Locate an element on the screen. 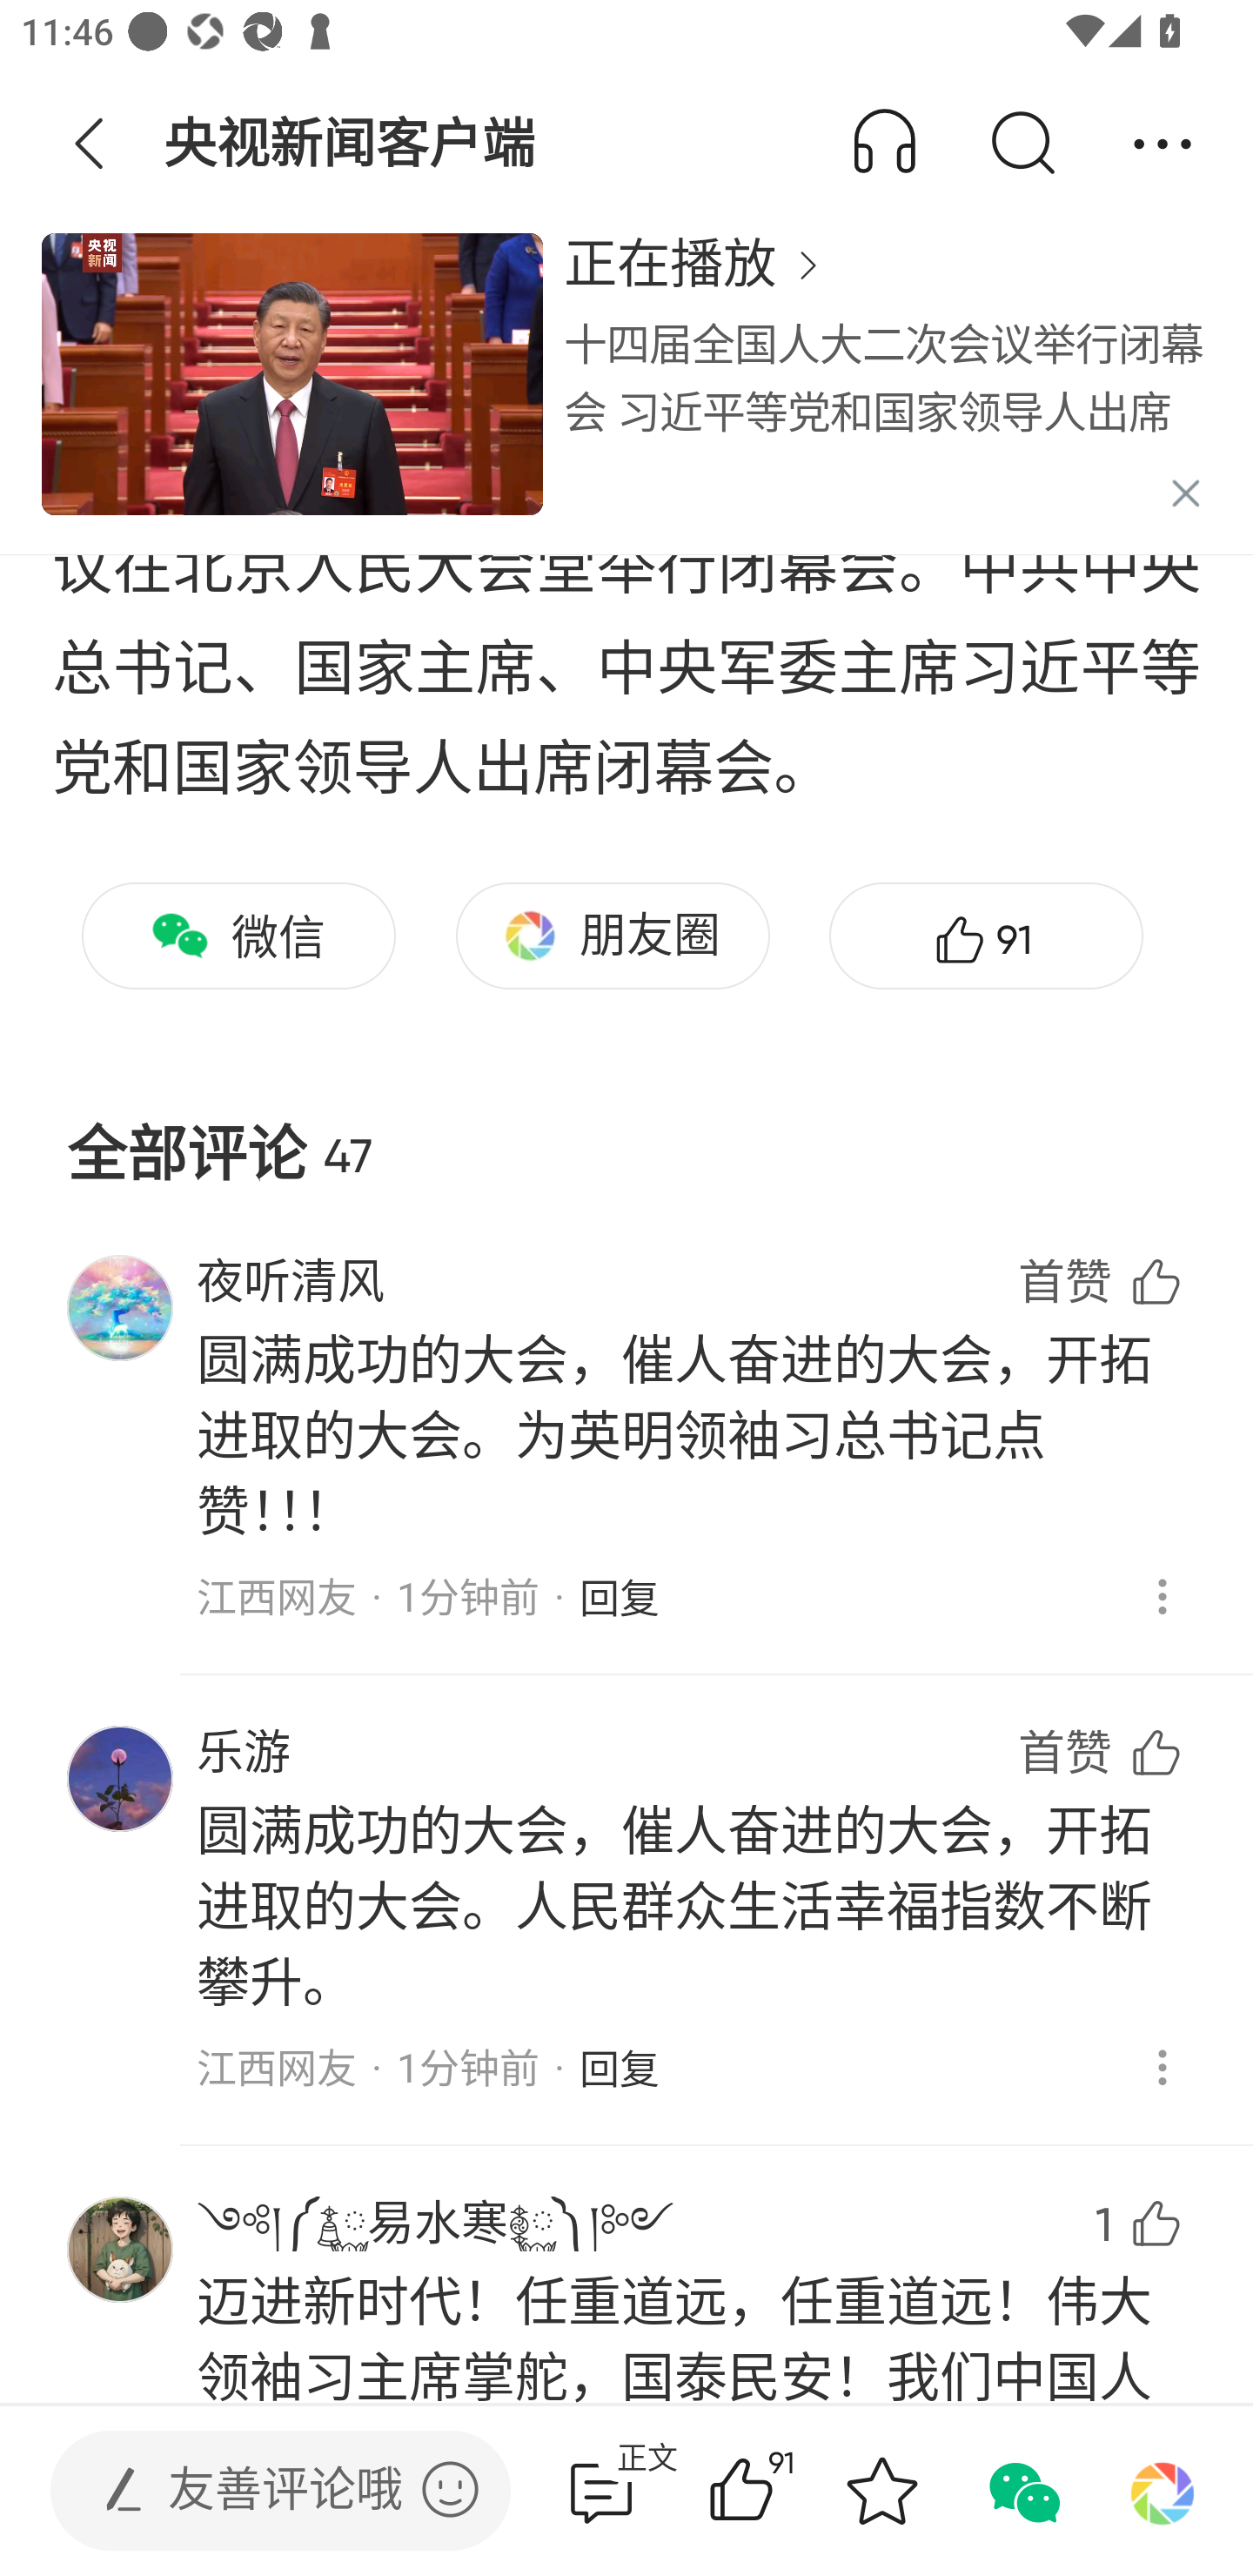 The image size is (1253, 2576). 发表评论  友善评论哦 发表评论  is located at coordinates (256, 2491).